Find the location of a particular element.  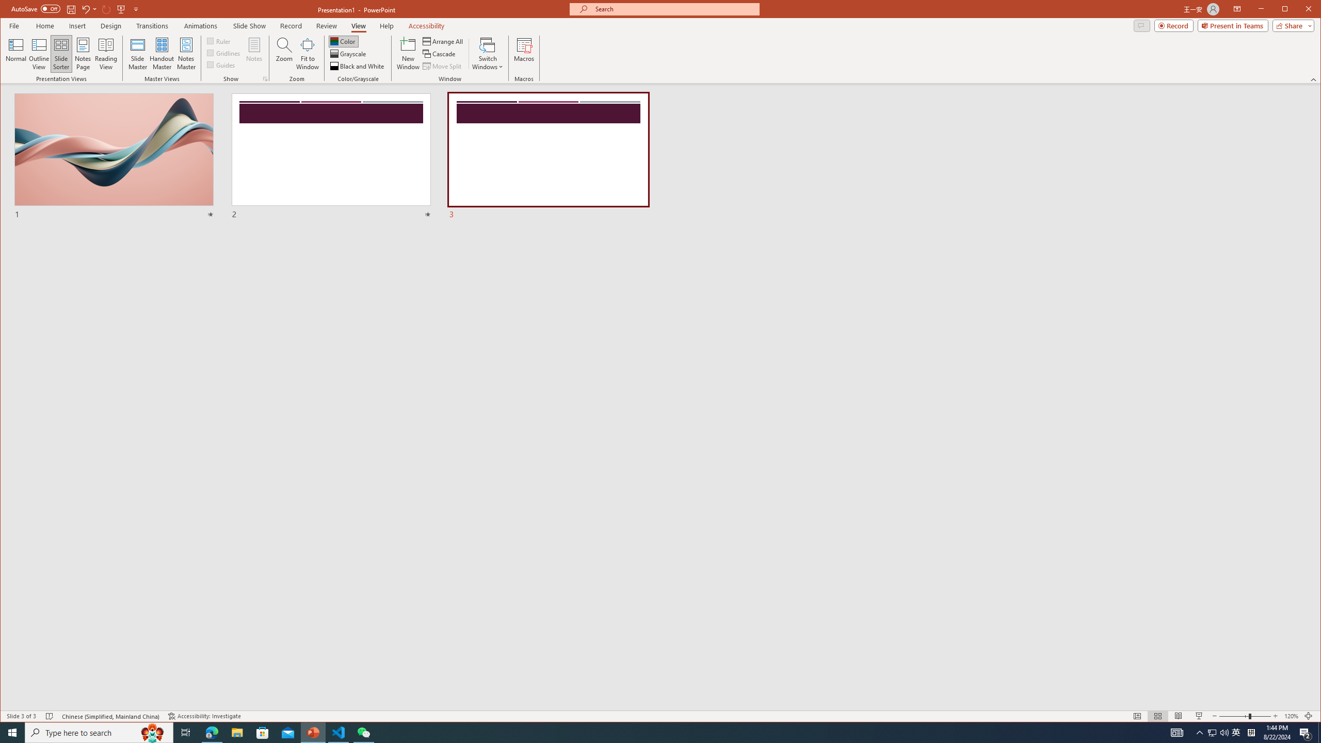

Handout Master is located at coordinates (162, 54).